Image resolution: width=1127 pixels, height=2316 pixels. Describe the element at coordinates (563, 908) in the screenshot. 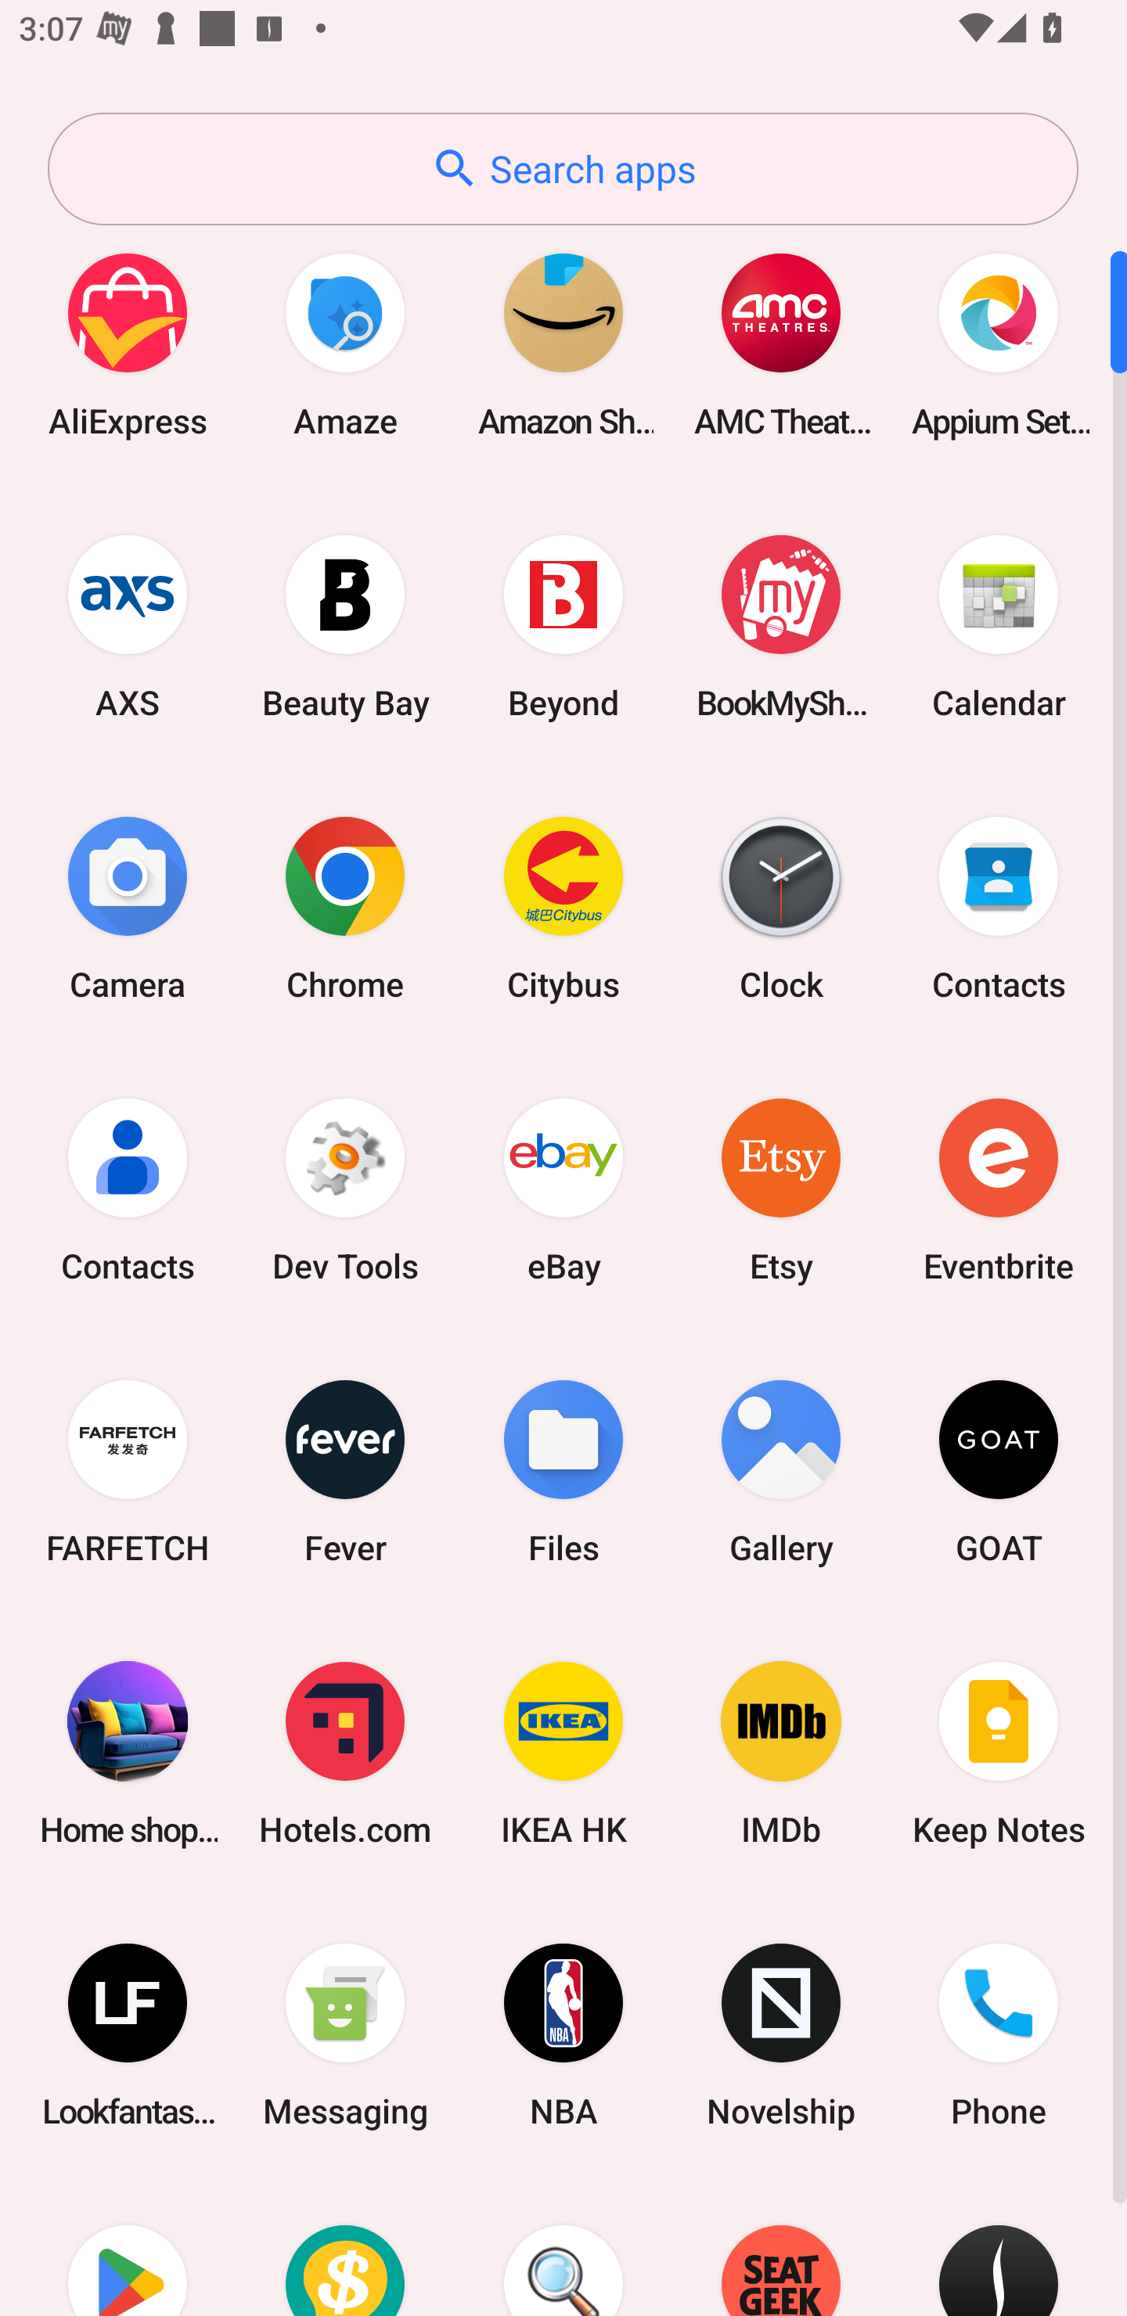

I see `Citybus` at that location.